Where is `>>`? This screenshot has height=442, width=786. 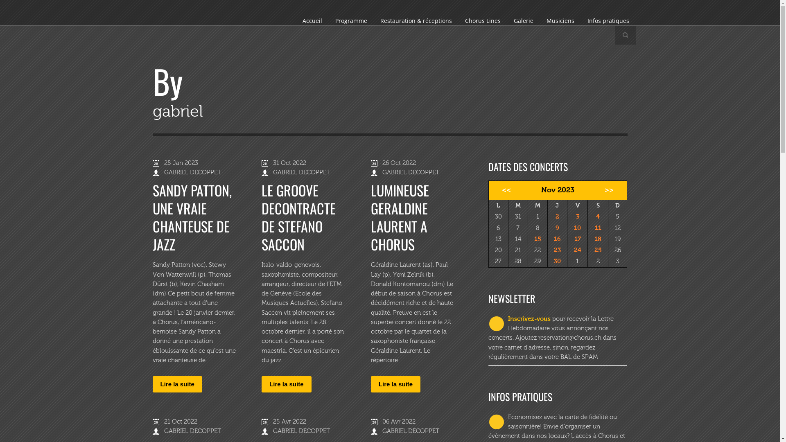
>> is located at coordinates (612, 190).